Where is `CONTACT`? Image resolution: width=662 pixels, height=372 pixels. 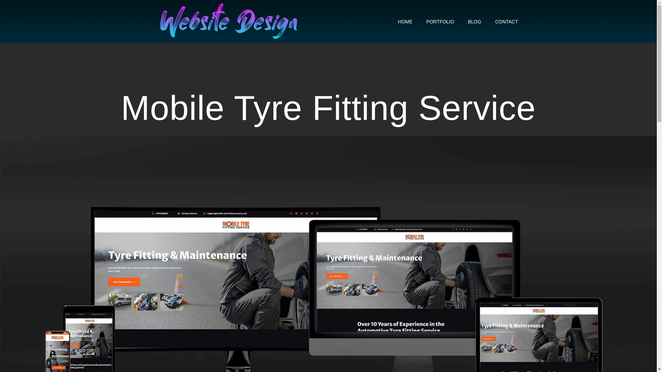 CONTACT is located at coordinates (506, 21).